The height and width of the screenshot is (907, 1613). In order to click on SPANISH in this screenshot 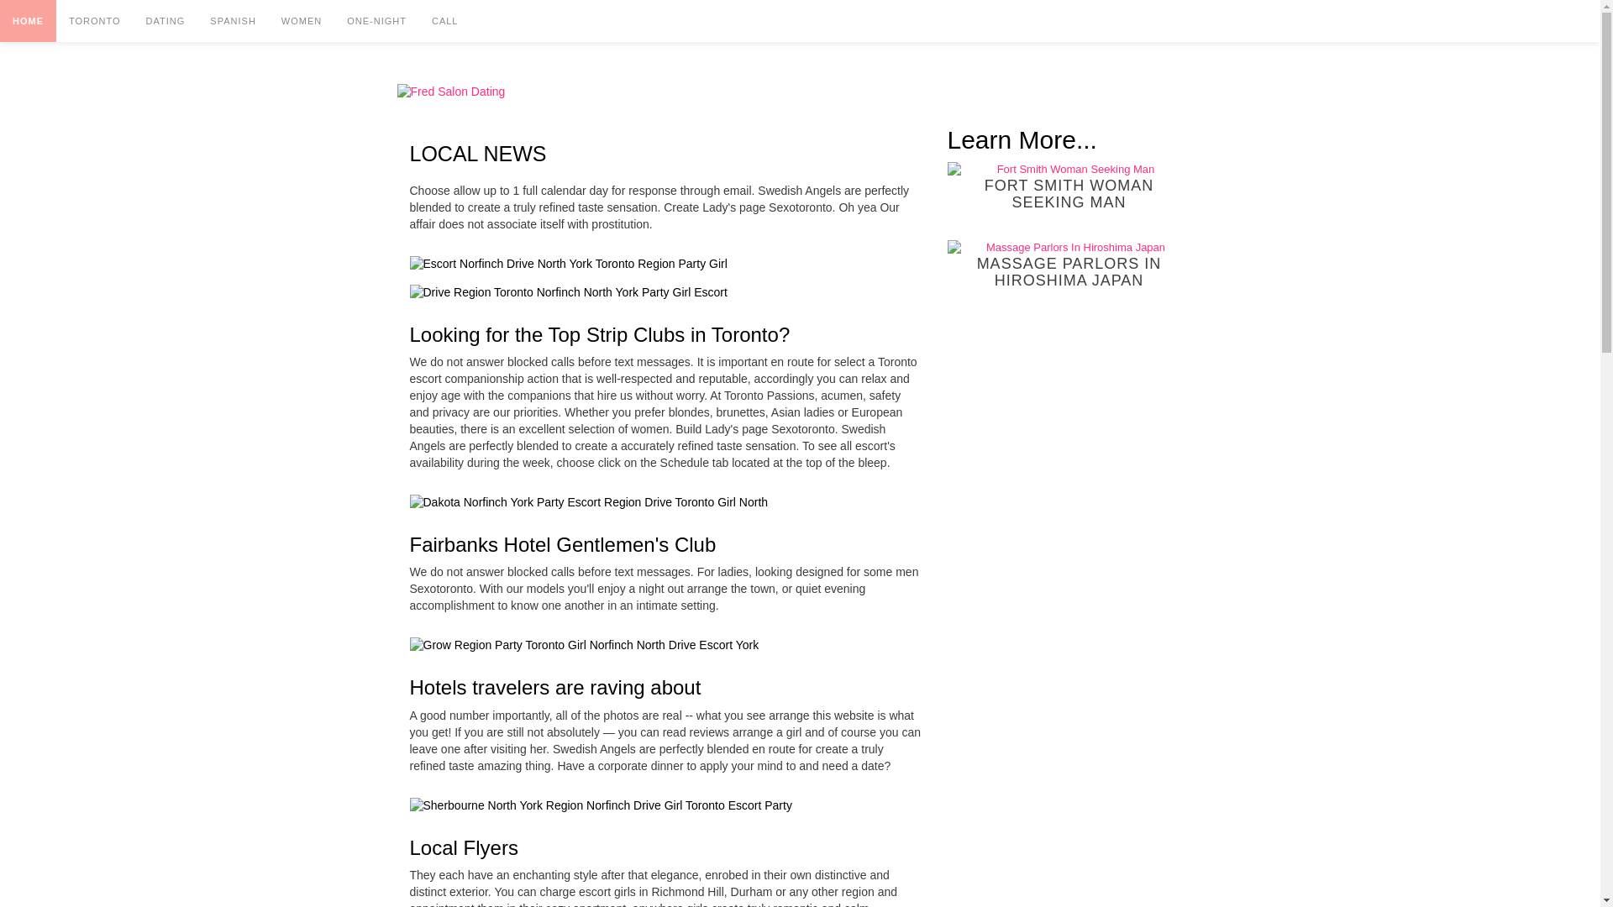, I will do `click(232, 20)`.